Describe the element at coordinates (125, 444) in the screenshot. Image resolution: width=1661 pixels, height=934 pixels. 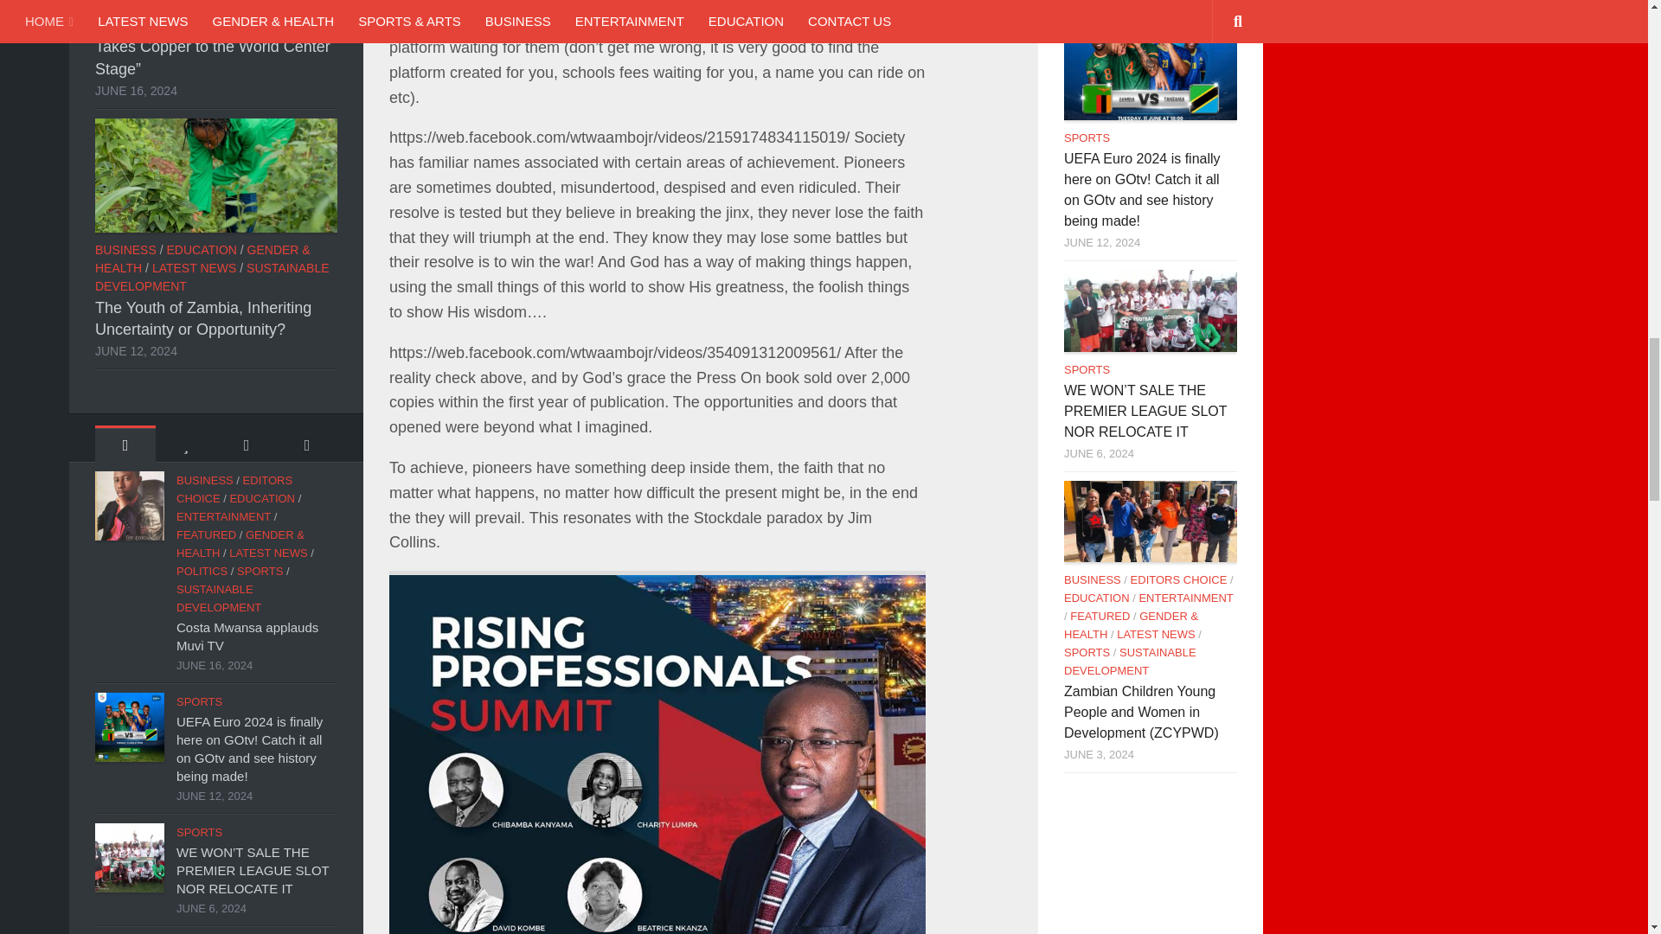
I see `Recent Posts` at that location.